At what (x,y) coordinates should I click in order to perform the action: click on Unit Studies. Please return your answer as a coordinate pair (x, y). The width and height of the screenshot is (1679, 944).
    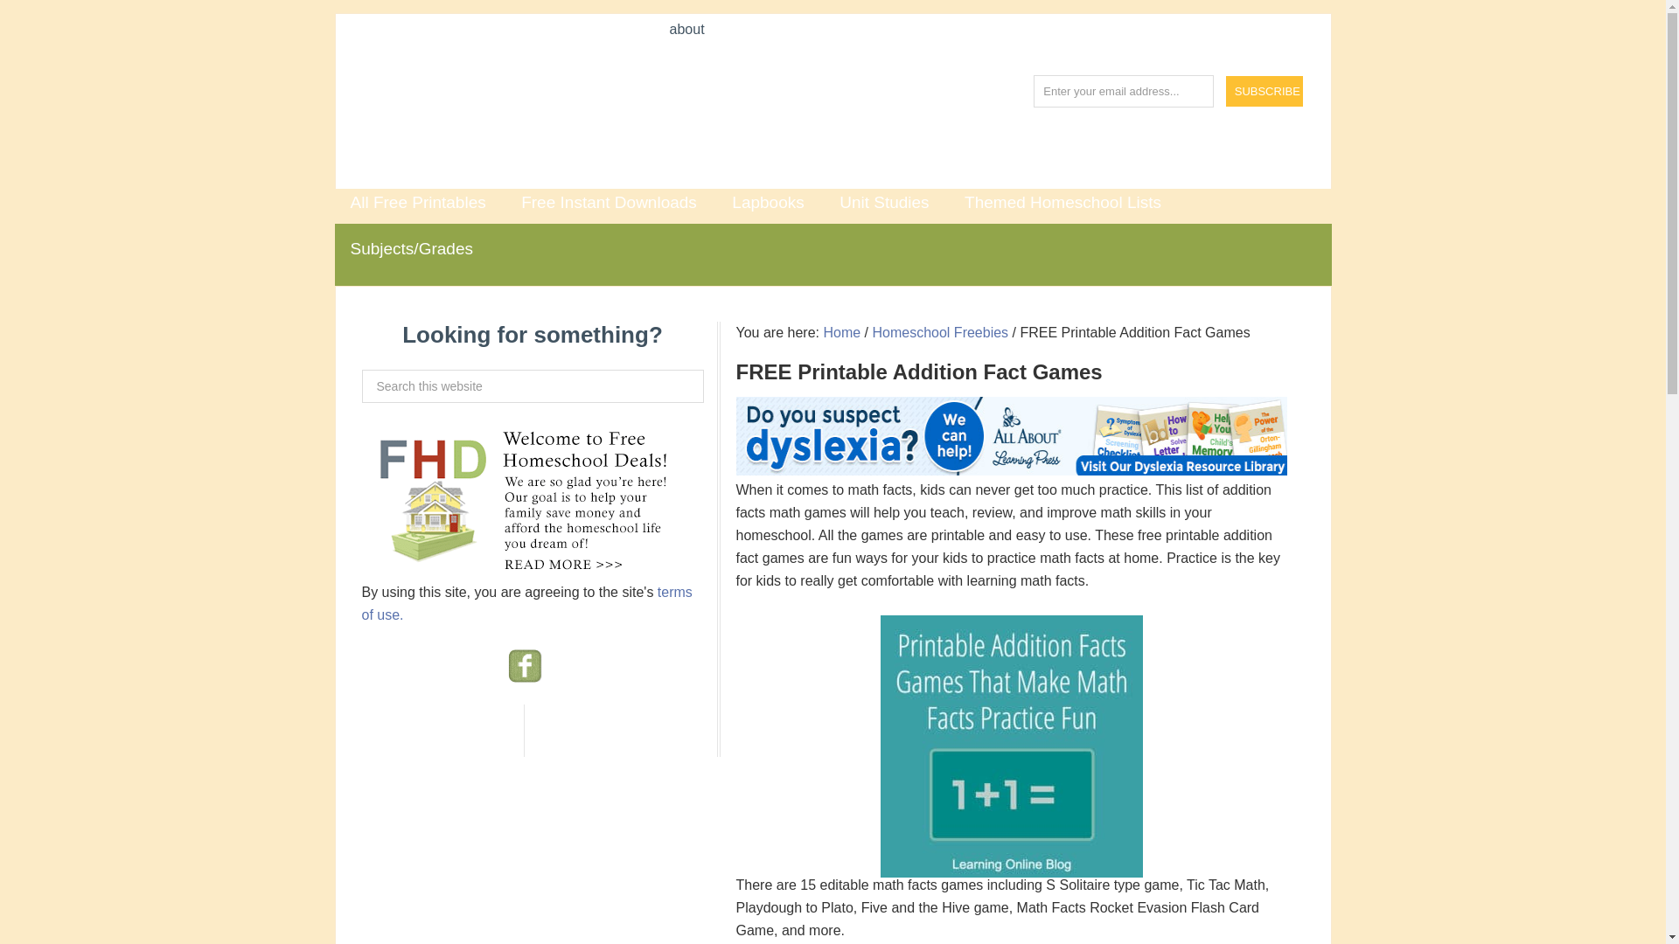
    Looking at the image, I should click on (883, 203).